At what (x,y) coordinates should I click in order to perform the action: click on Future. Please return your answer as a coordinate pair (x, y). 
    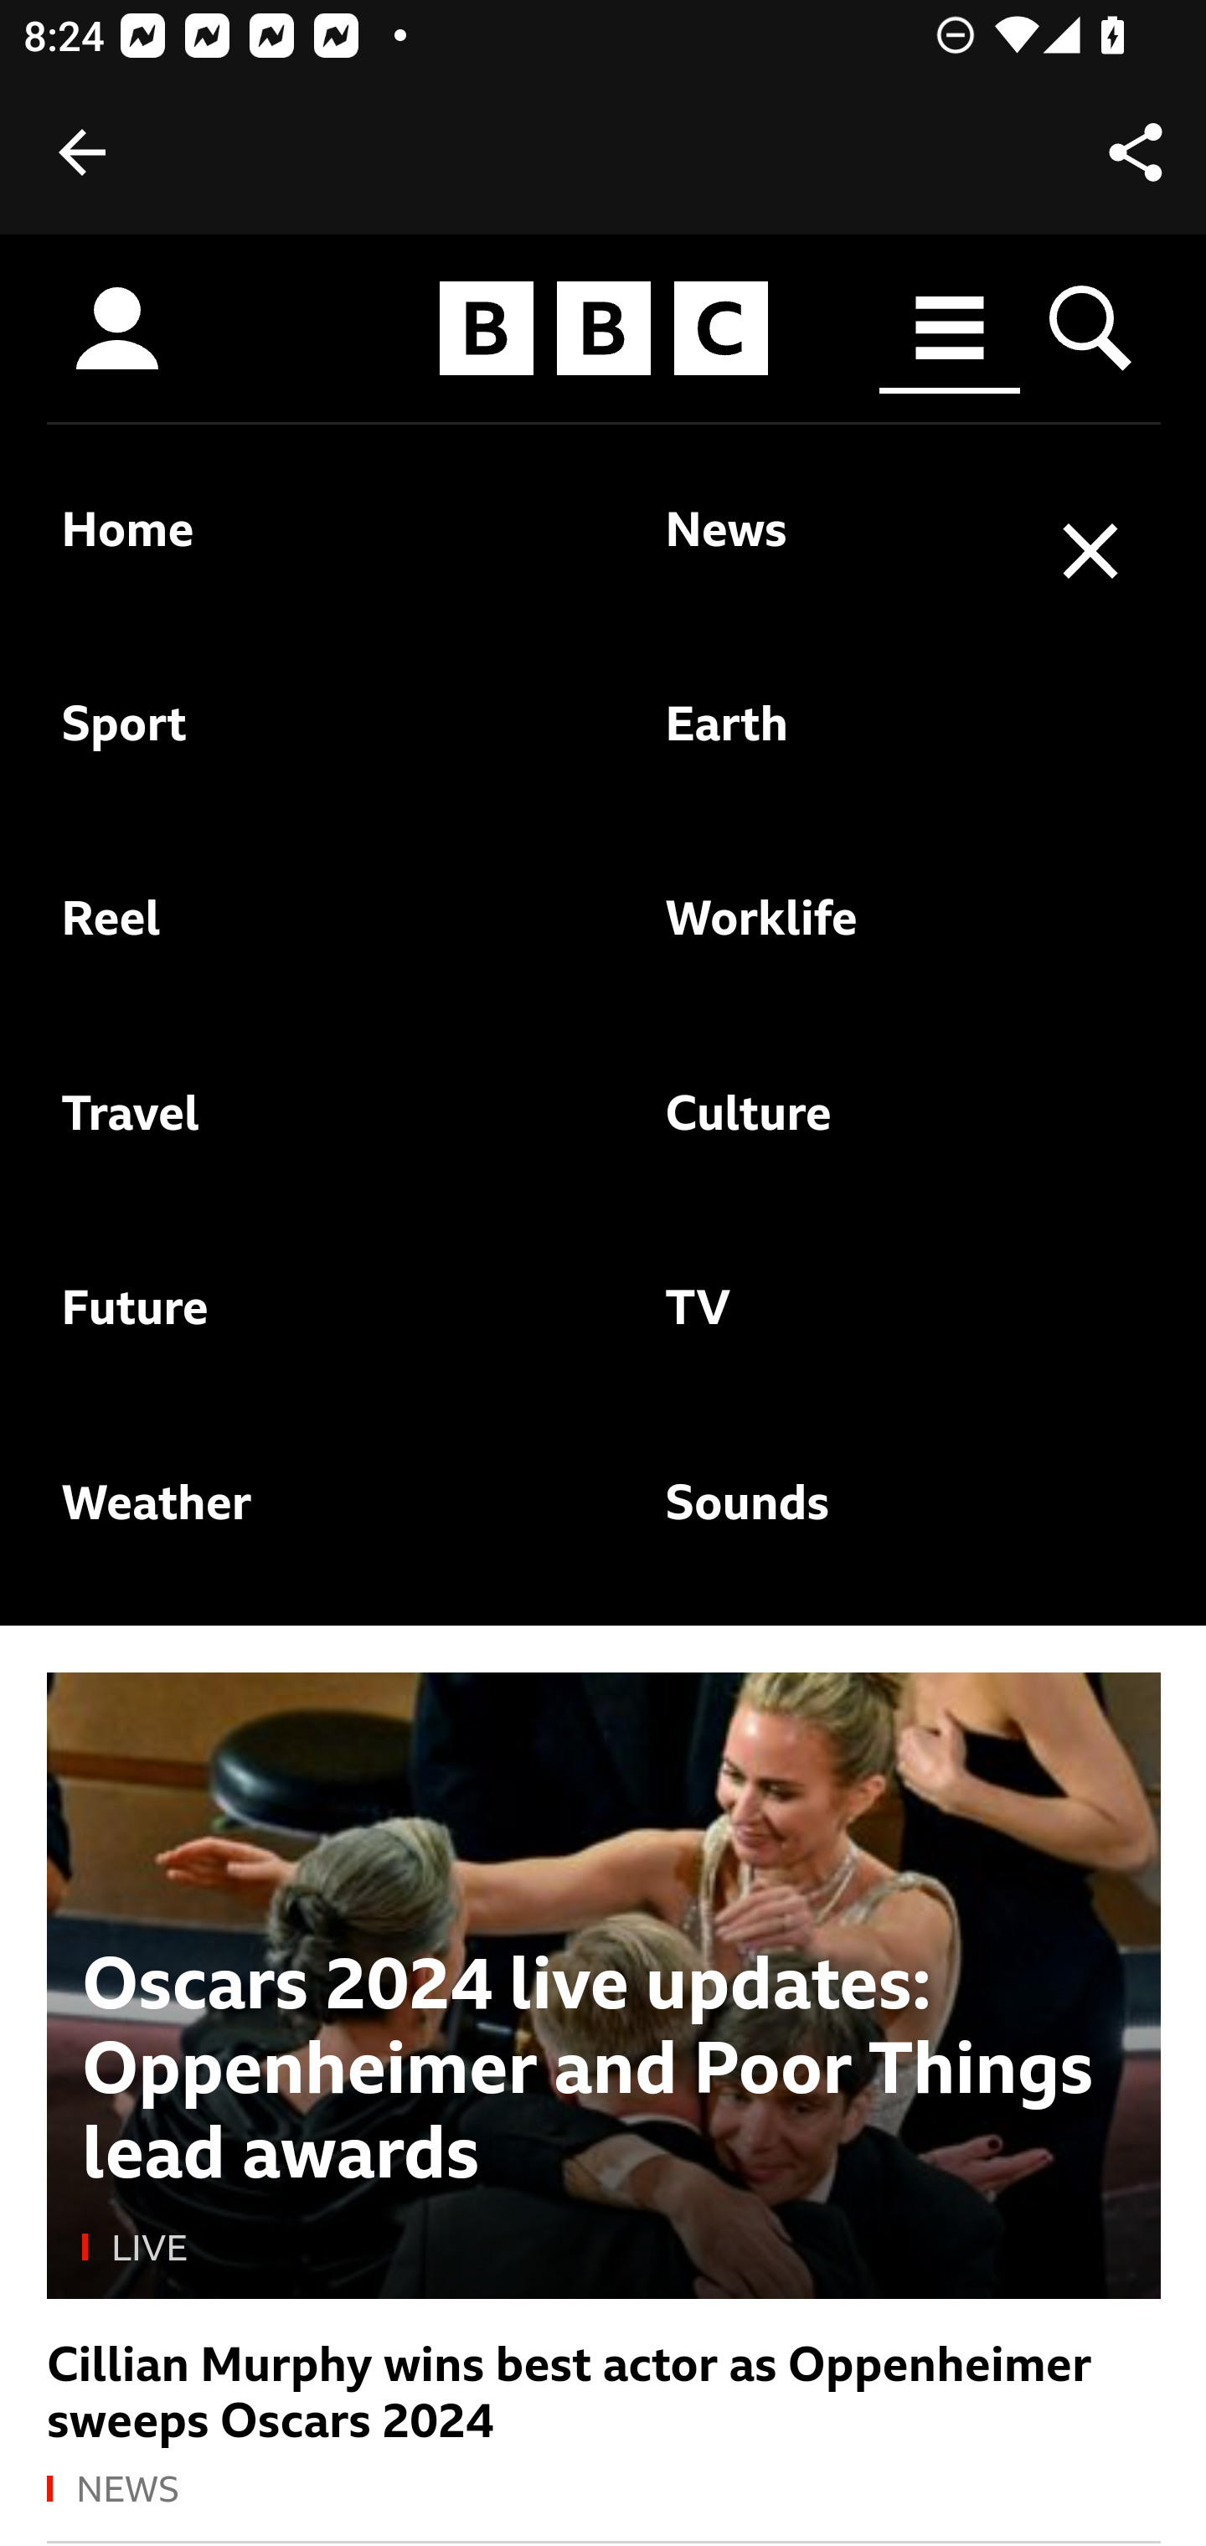
    Looking at the image, I should click on (291, 1323).